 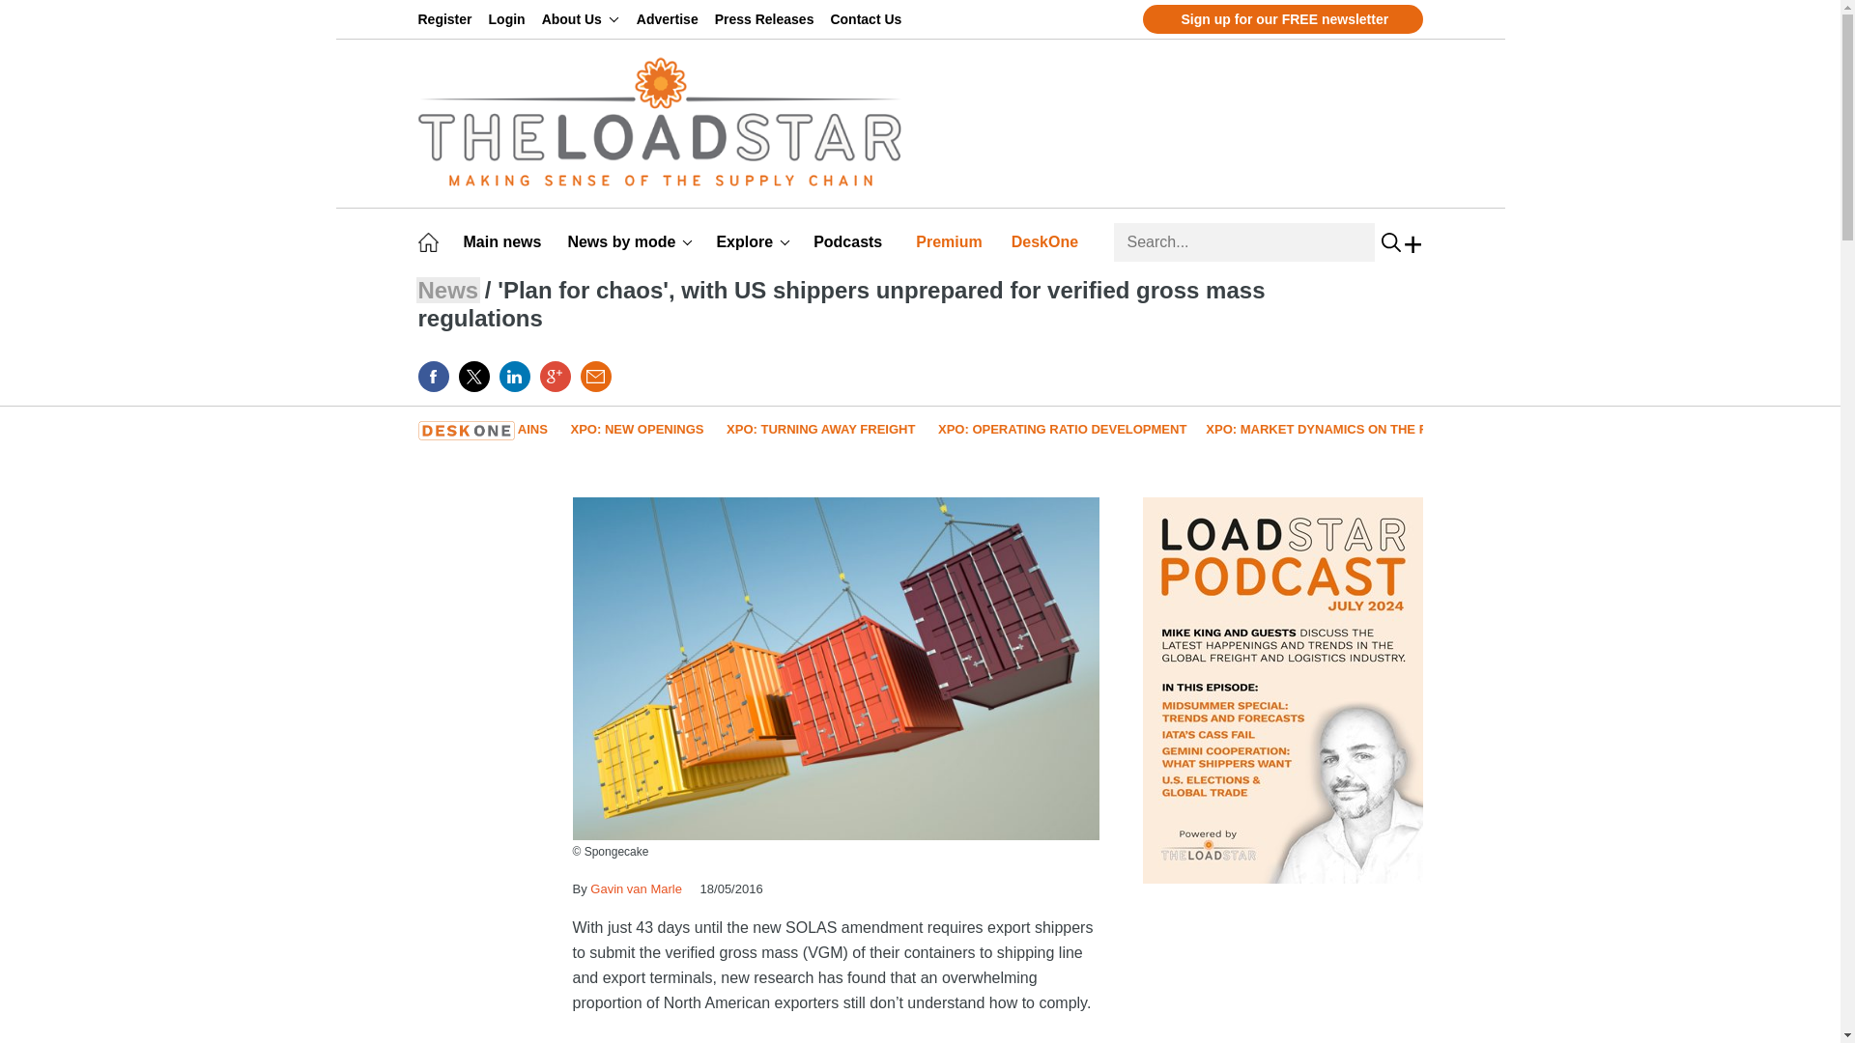 I want to click on Sign up for our FREE newsletter, so click(x=1282, y=19).